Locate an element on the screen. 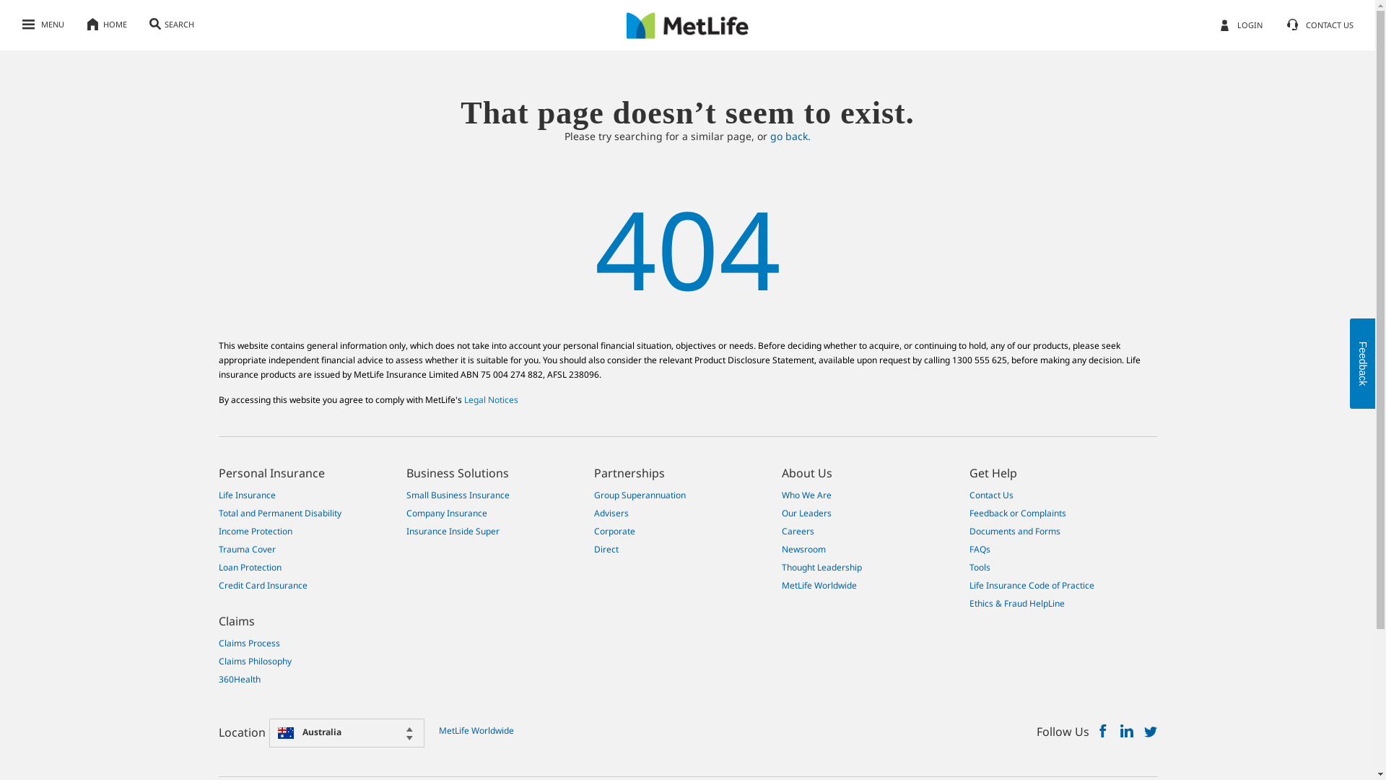 The height and width of the screenshot is (780, 1386). Insurance Inside Super is located at coordinates (452, 532).